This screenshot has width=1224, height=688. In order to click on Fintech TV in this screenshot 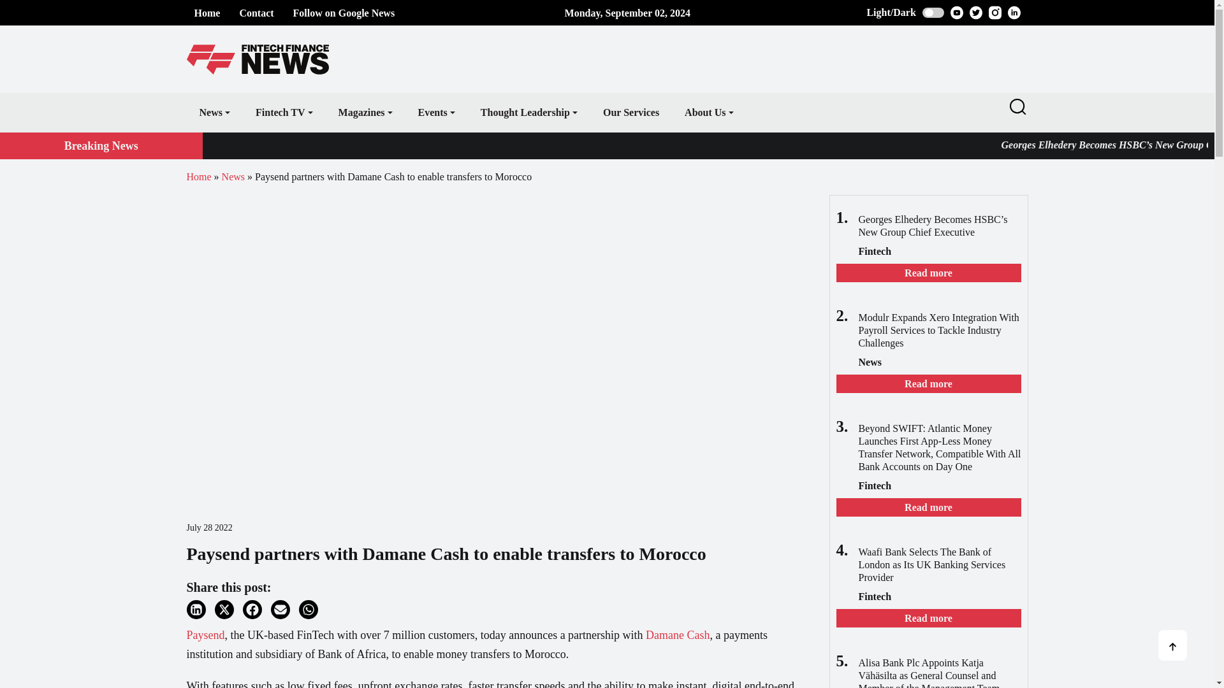, I will do `click(284, 112)`.